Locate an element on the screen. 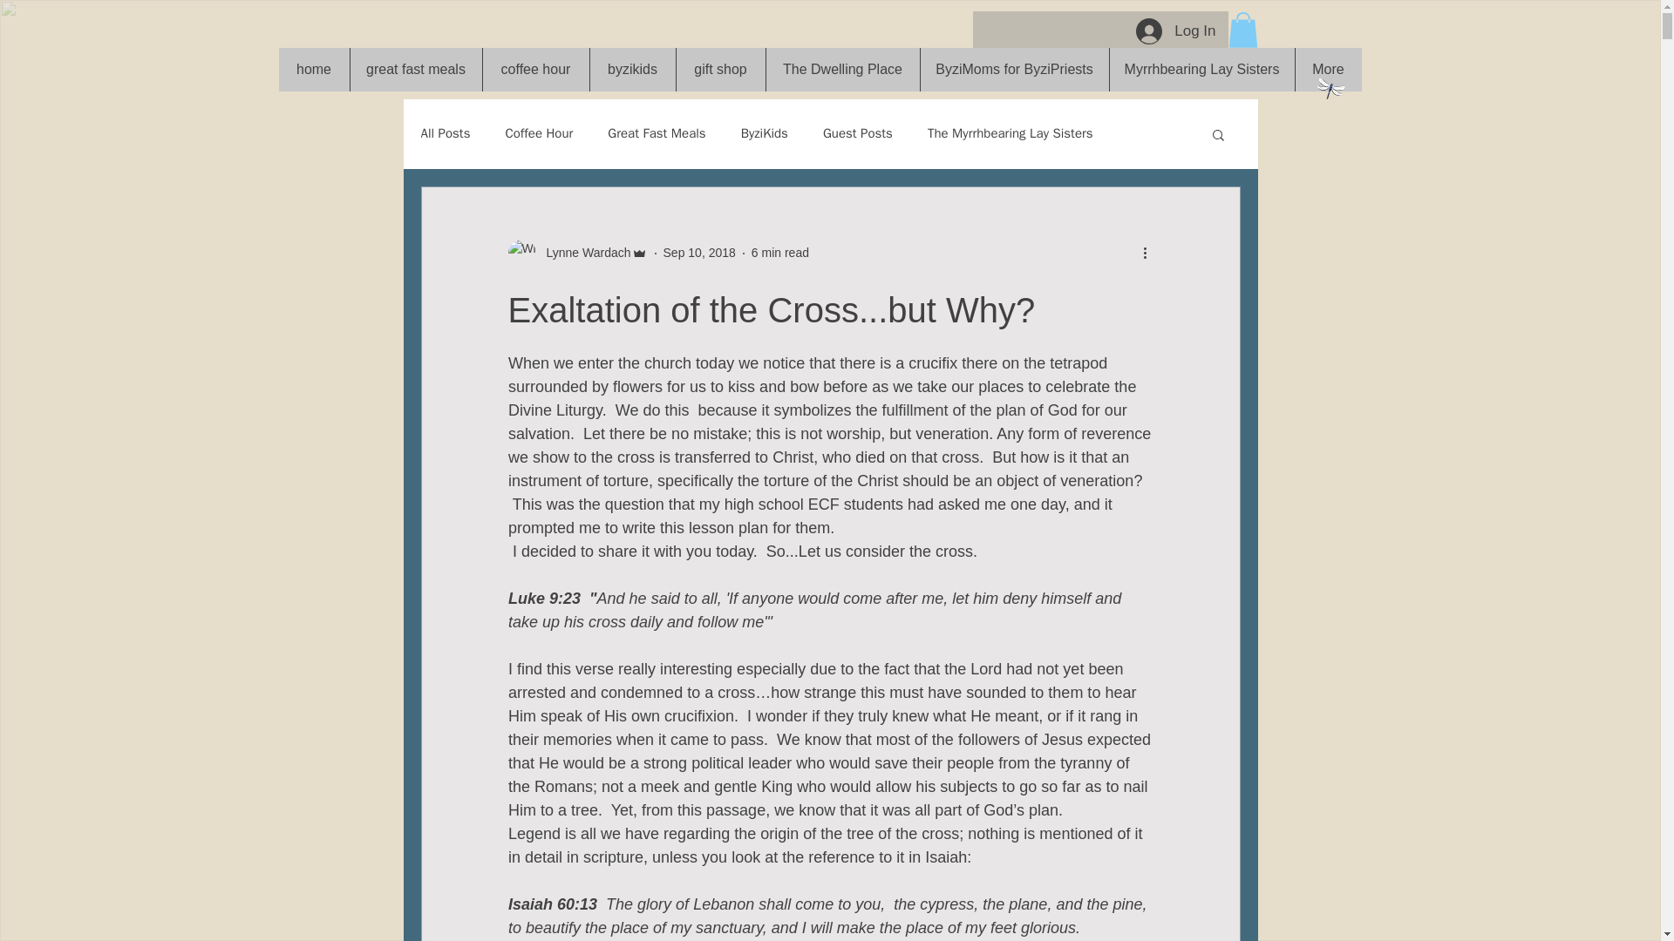 This screenshot has width=1674, height=941. Coffee Hour is located at coordinates (539, 133).